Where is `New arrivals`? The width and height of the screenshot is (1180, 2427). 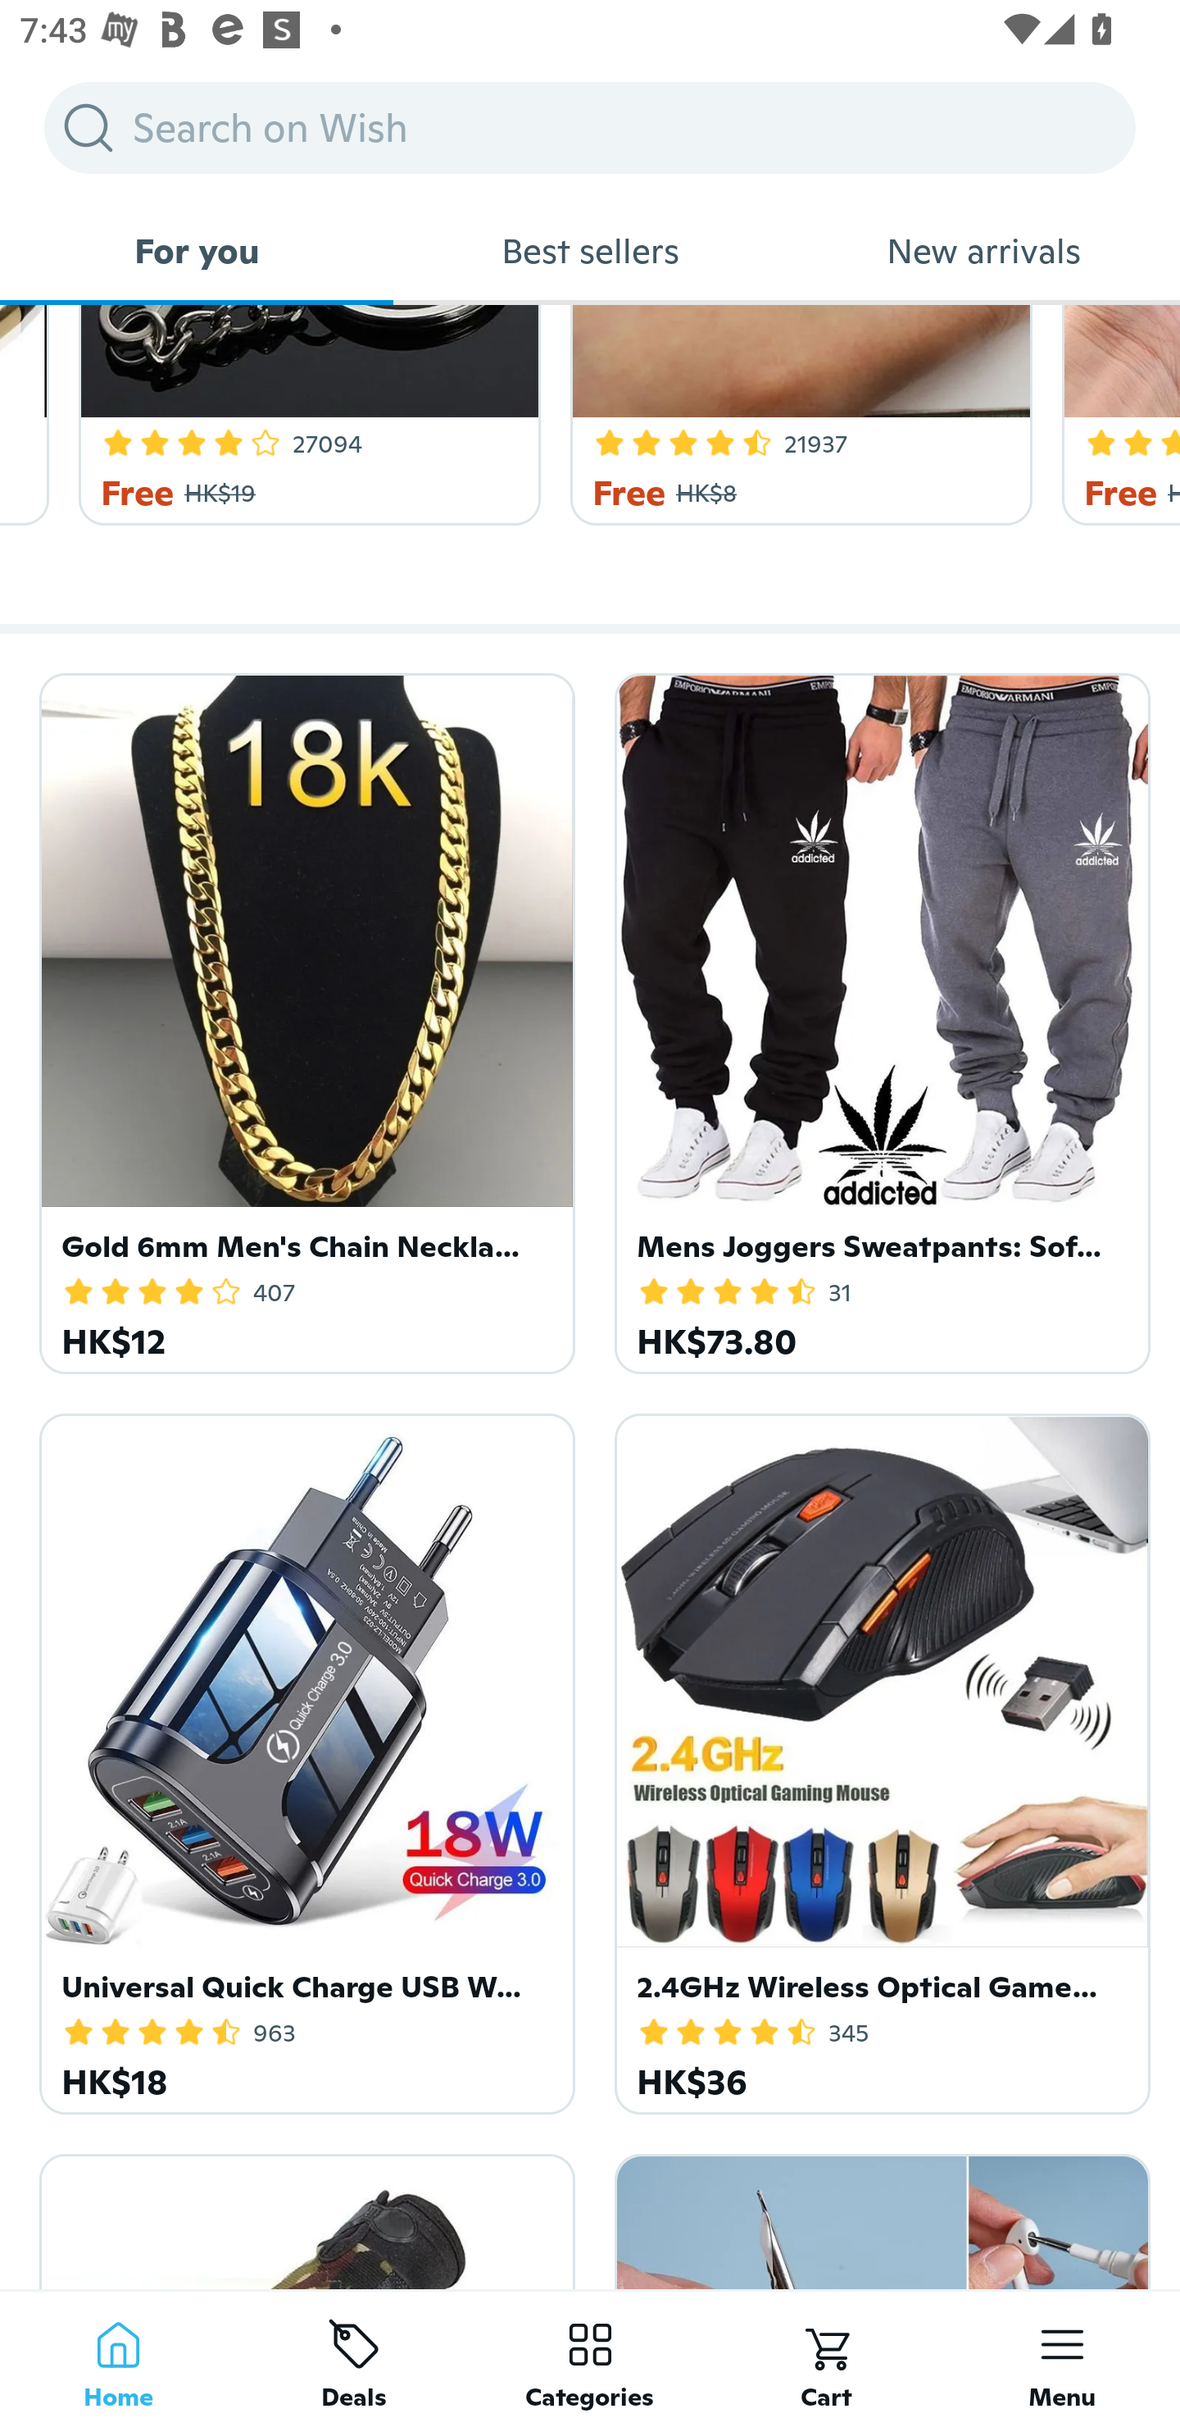
New arrivals is located at coordinates (983, 251).